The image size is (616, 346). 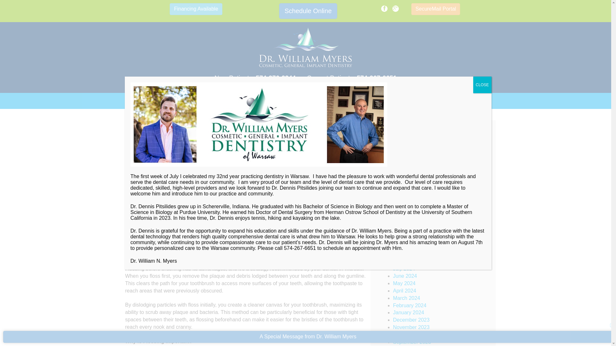 I want to click on Promotions, so click(x=248, y=101).